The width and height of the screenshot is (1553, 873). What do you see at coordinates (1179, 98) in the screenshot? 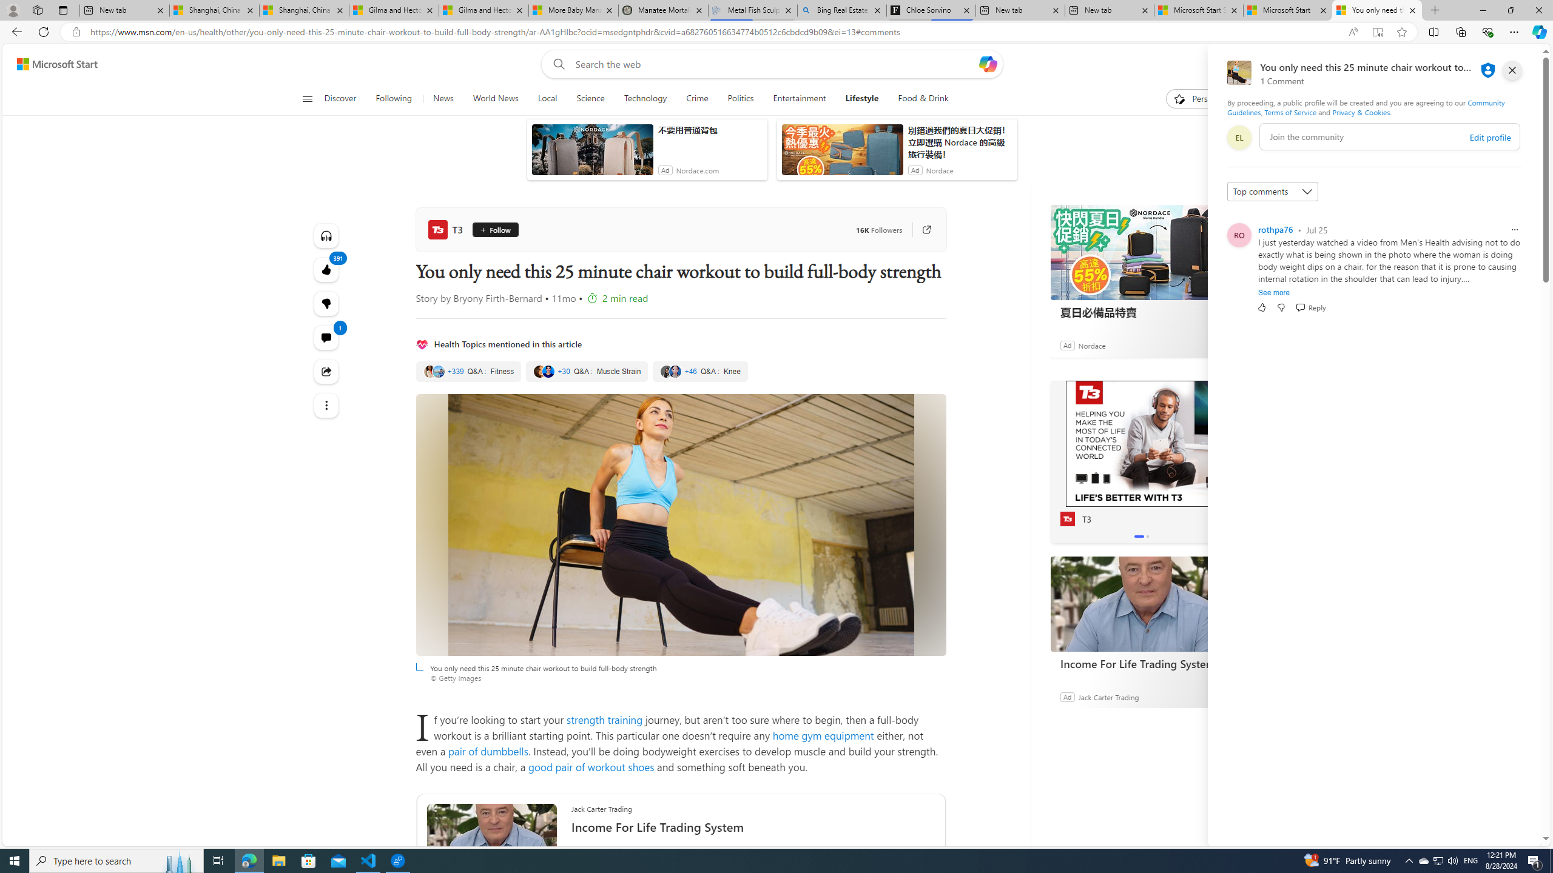
I see `To get missing image descriptions, open the context menu.` at bounding box center [1179, 98].